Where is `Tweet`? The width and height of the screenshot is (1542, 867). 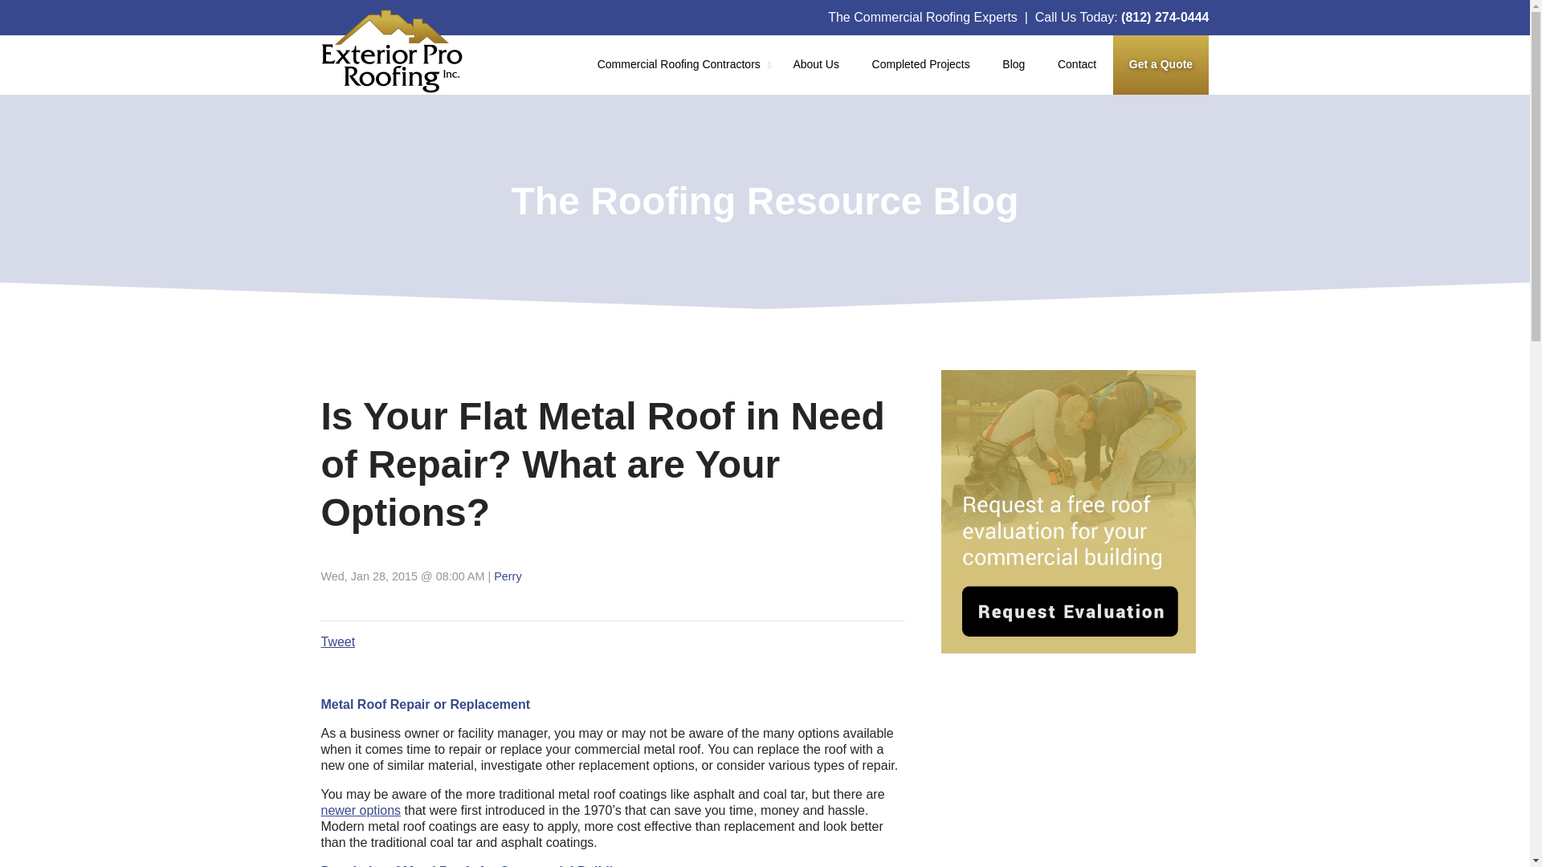
Tweet is located at coordinates (338, 641).